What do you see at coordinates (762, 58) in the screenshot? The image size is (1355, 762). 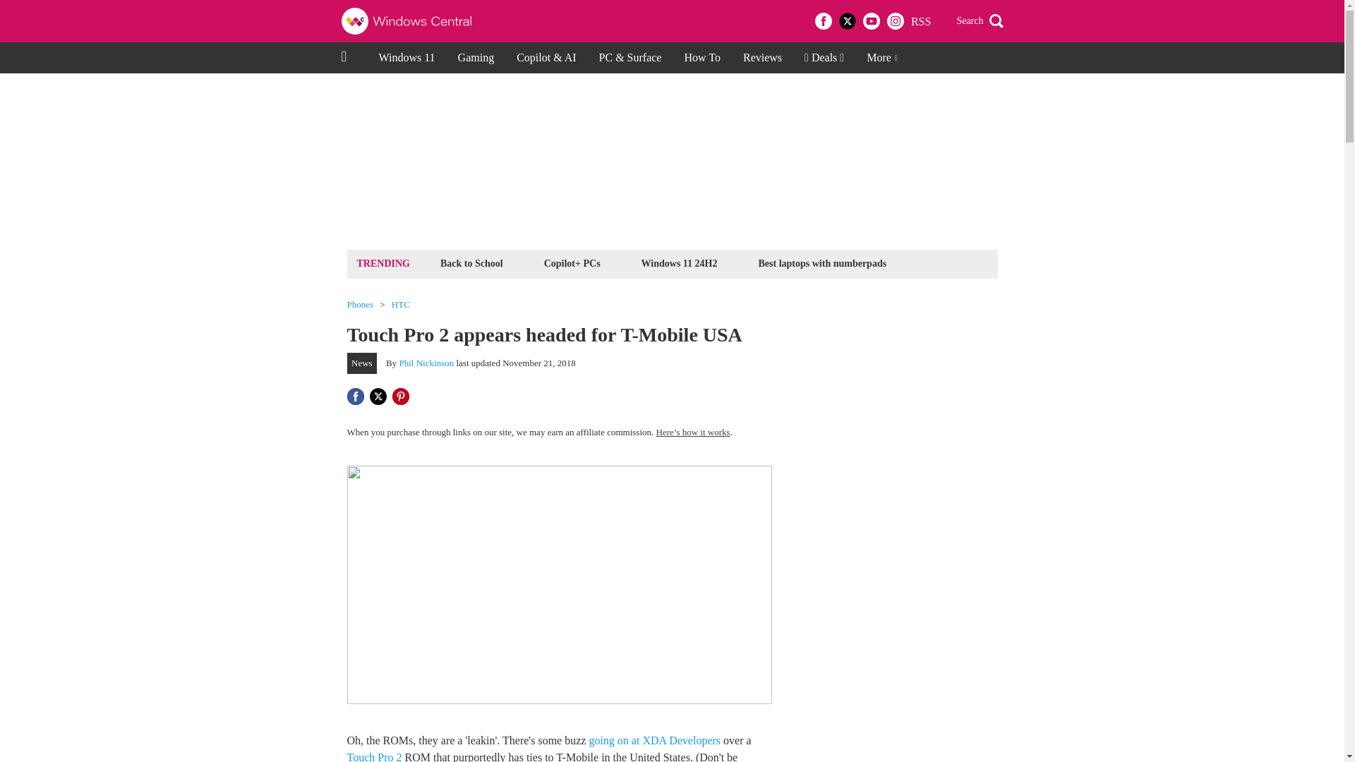 I see `Reviews` at bounding box center [762, 58].